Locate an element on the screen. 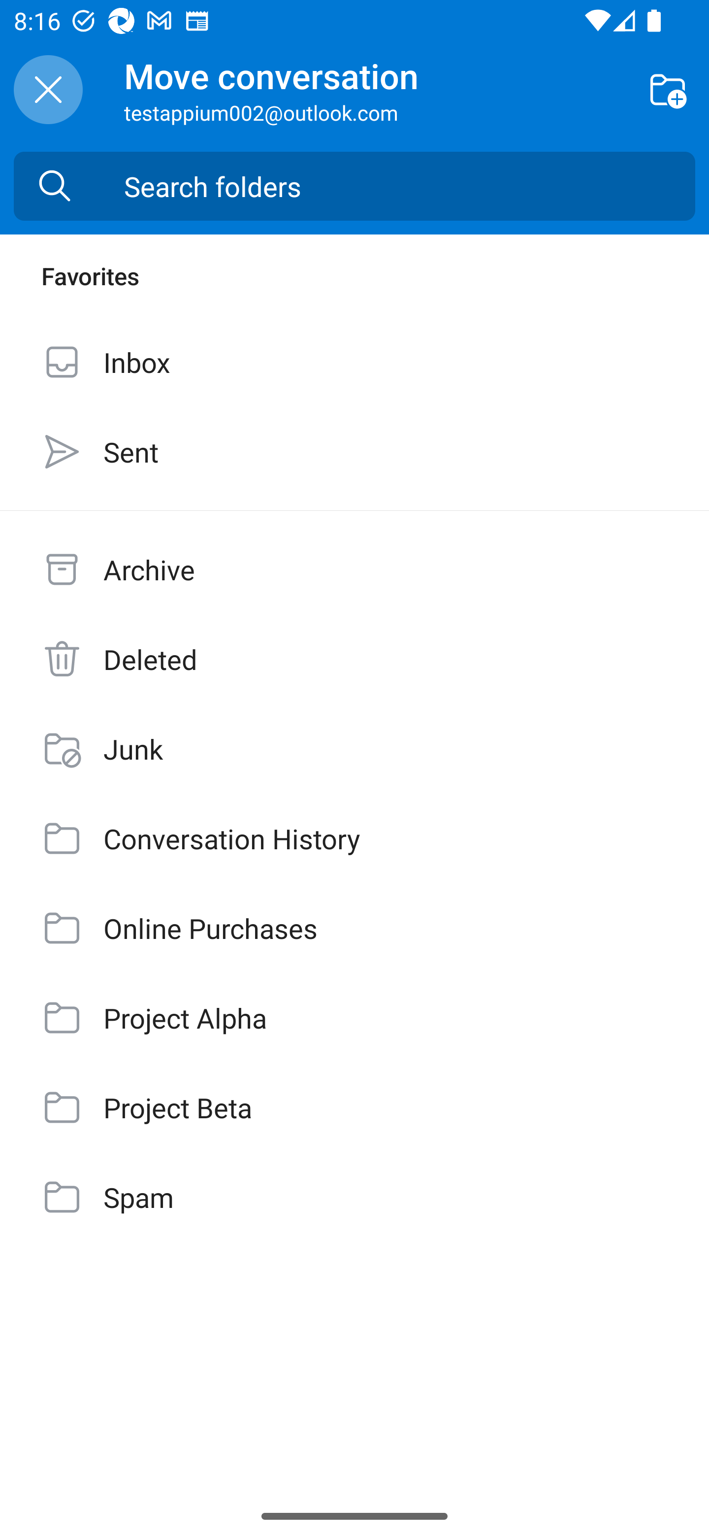 This screenshot has width=709, height=1537. Inbox is located at coordinates (354, 362).